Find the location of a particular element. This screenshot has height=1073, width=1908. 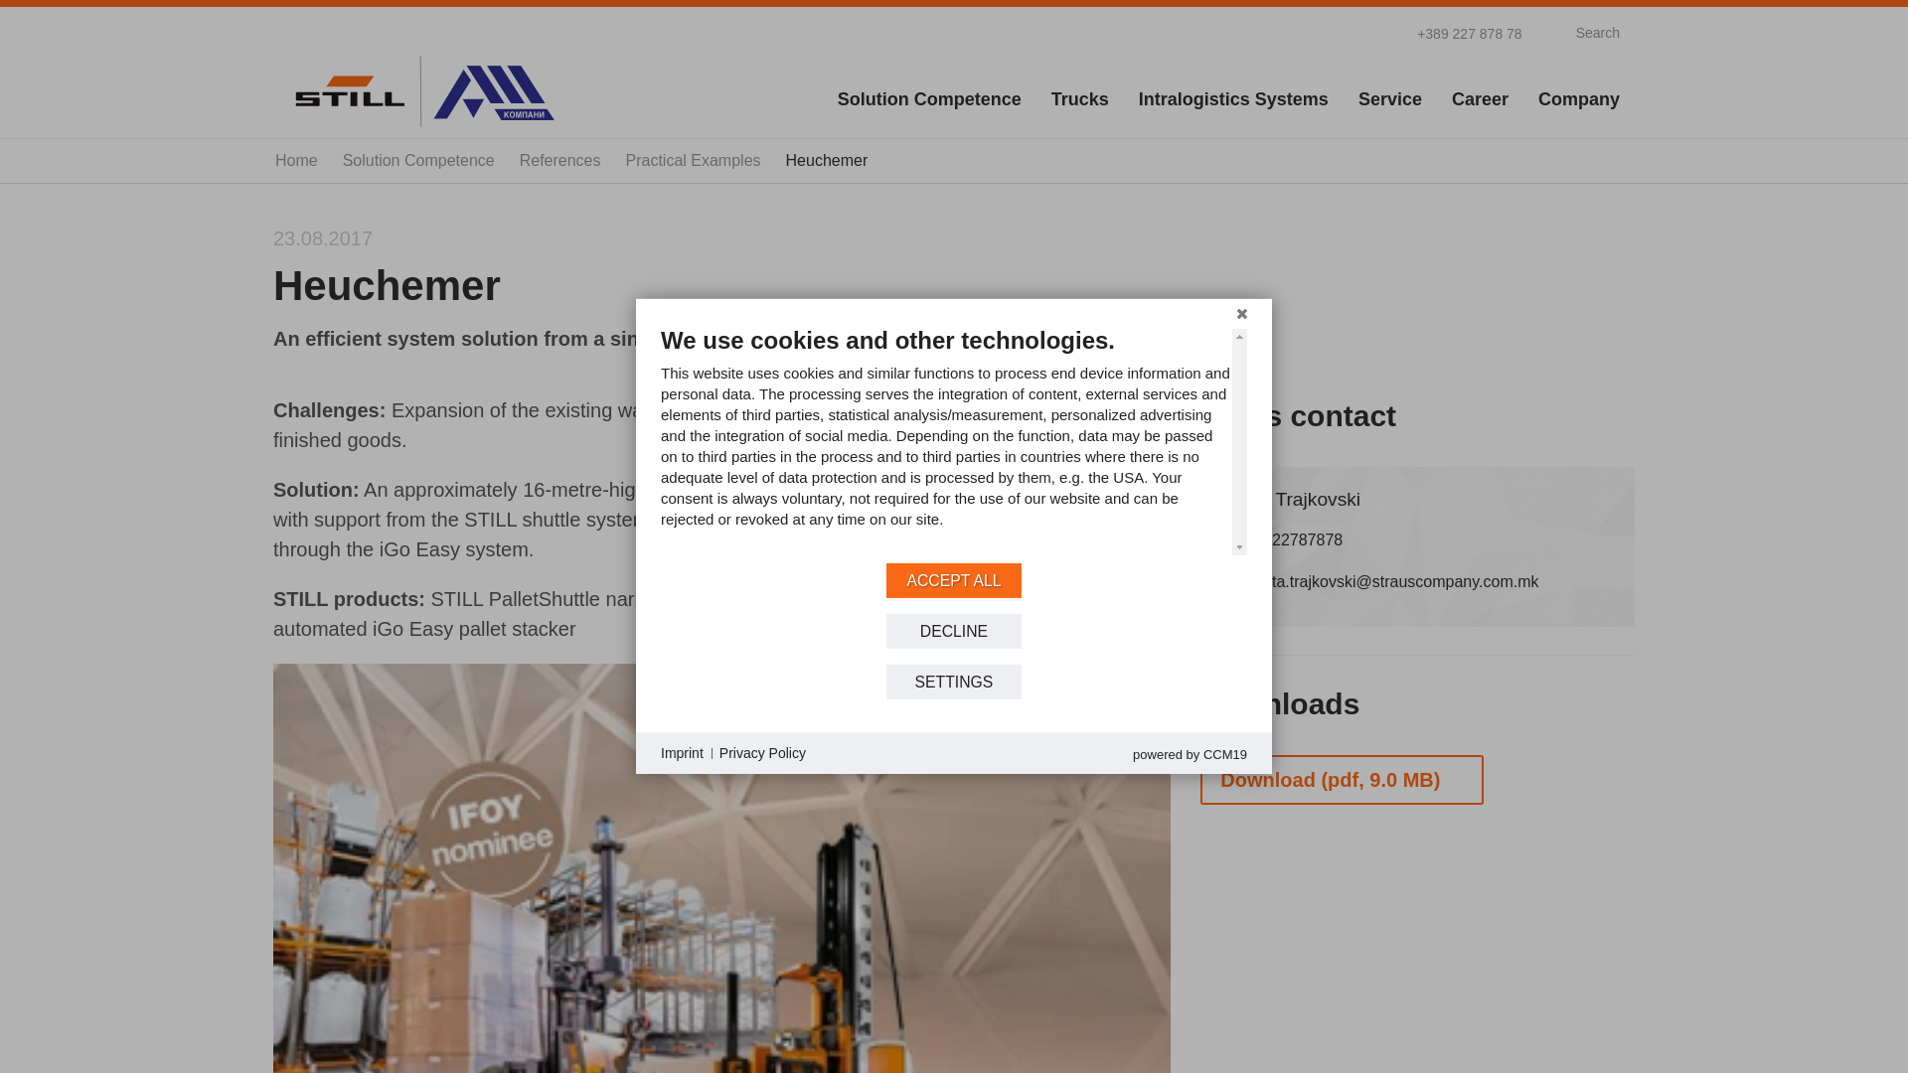

STILL Macedonia is located at coordinates (421, 90).